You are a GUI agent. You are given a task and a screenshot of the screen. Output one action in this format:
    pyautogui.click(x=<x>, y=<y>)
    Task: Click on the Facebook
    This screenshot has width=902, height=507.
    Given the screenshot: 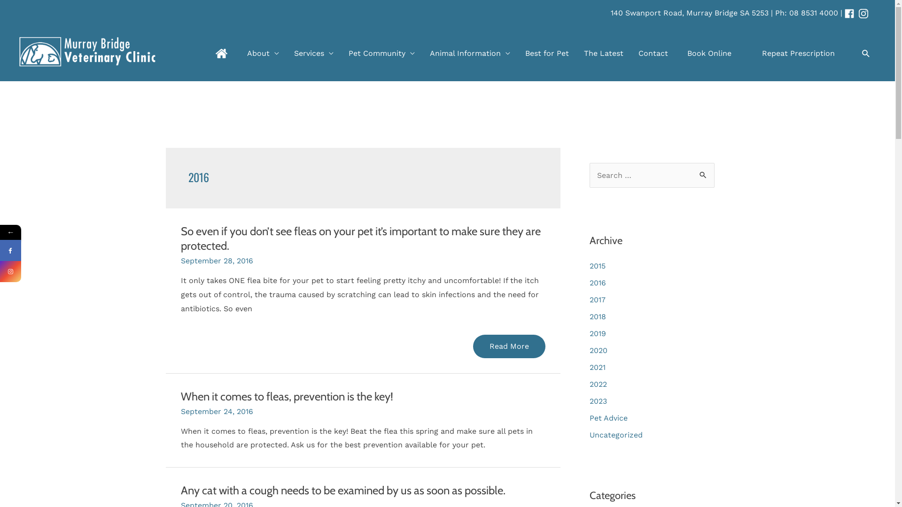 What is the action you would take?
    pyautogui.click(x=10, y=251)
    